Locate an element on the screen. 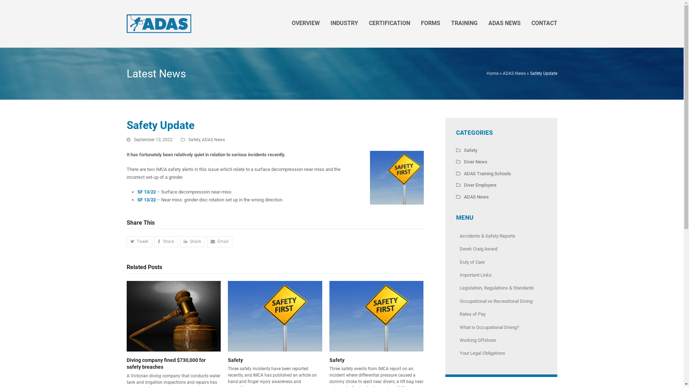 The width and height of the screenshot is (689, 387). Accidents & Safety Reports is located at coordinates (501, 236).